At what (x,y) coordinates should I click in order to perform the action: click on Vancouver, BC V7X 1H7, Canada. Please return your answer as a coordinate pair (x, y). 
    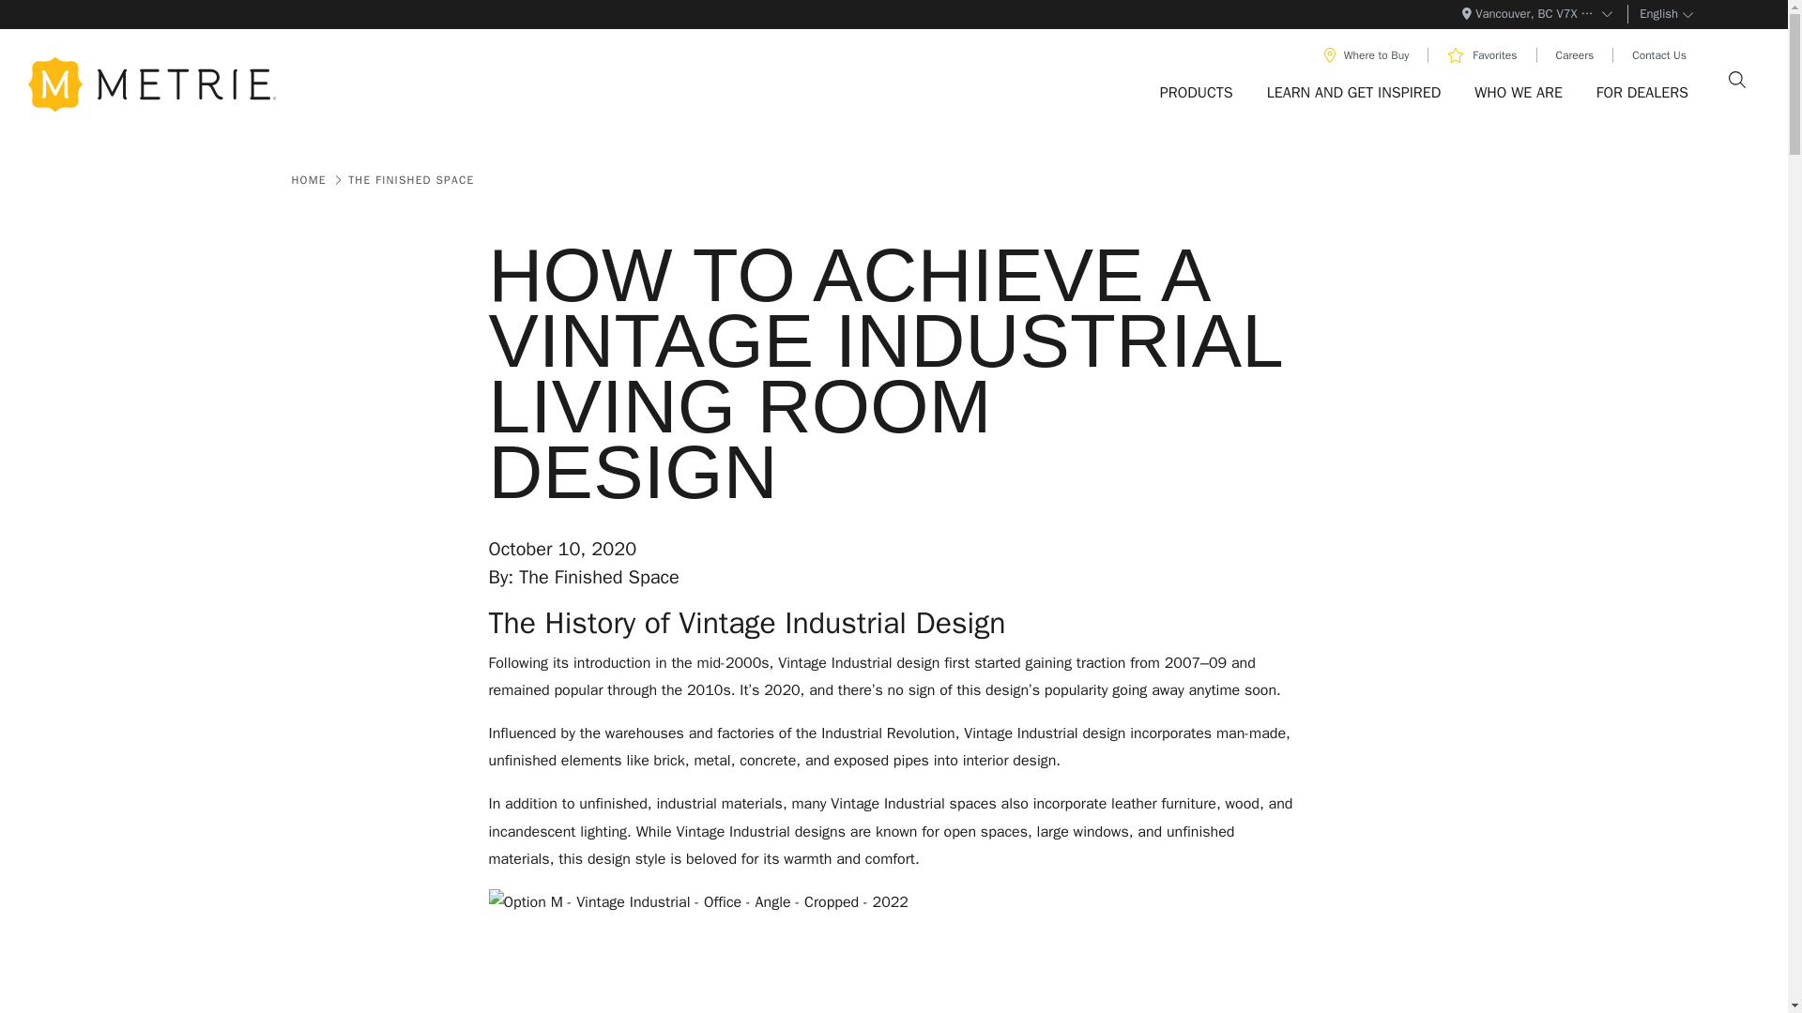
    Looking at the image, I should click on (1537, 13).